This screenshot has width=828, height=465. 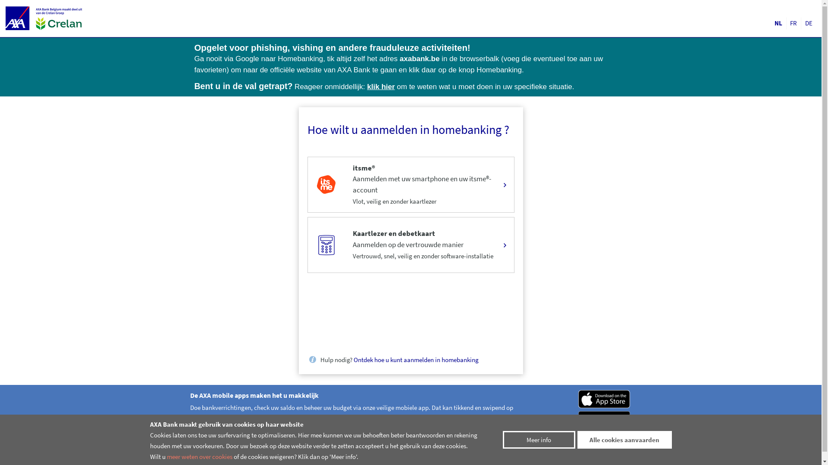 I want to click on AXA Homebanking, so click(x=19, y=18).